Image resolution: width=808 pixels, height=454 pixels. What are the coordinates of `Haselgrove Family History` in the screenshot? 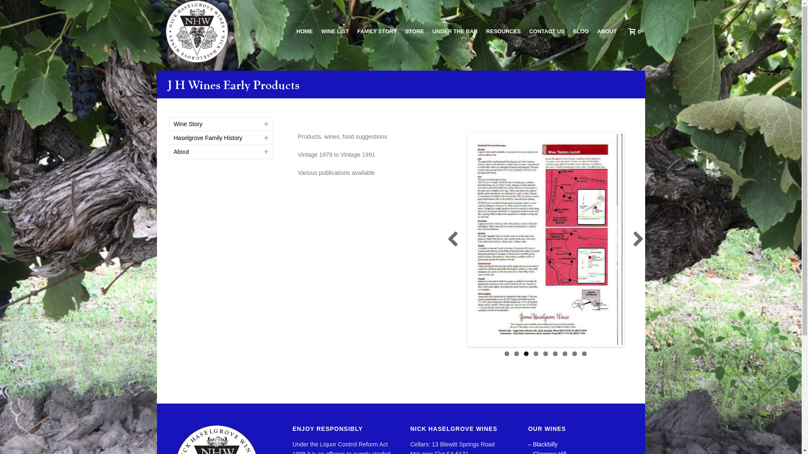 It's located at (208, 138).